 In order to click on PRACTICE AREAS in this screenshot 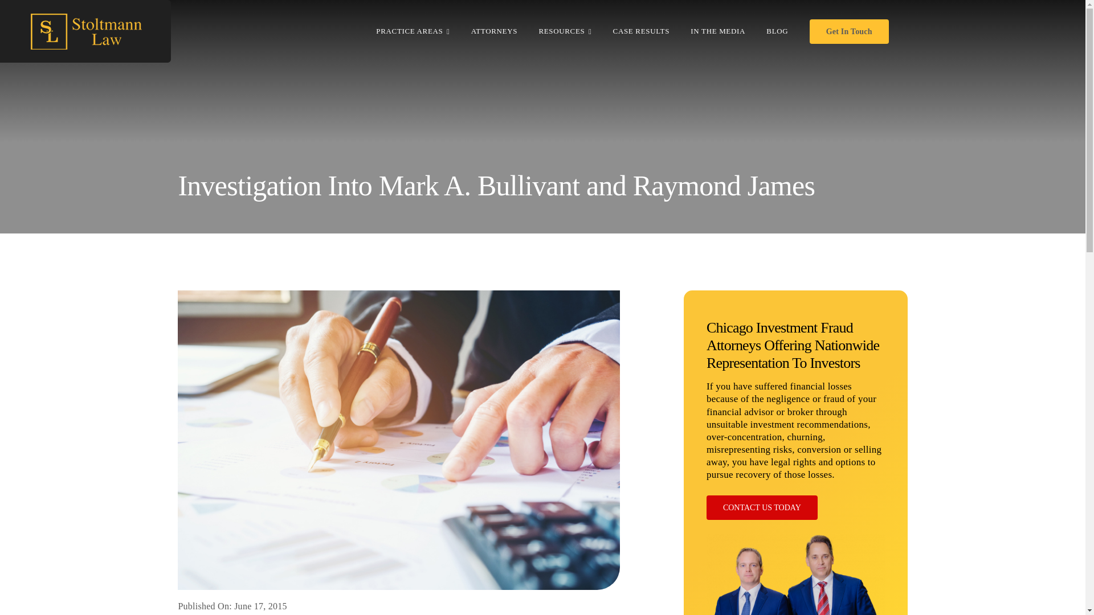, I will do `click(413, 31)`.